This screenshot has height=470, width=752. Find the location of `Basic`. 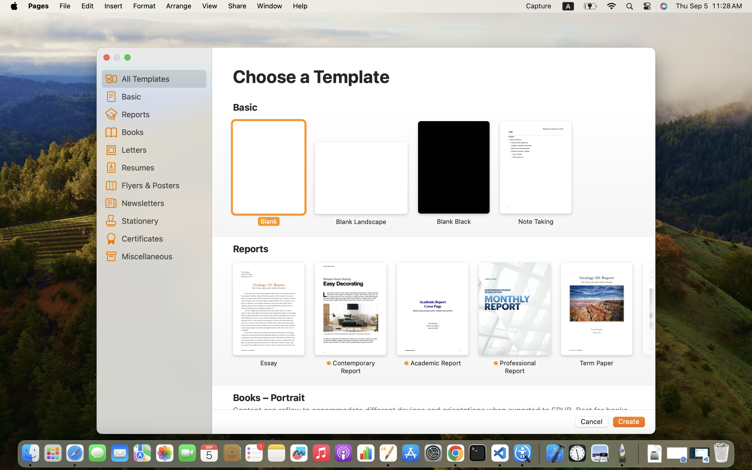

Basic is located at coordinates (162, 96).